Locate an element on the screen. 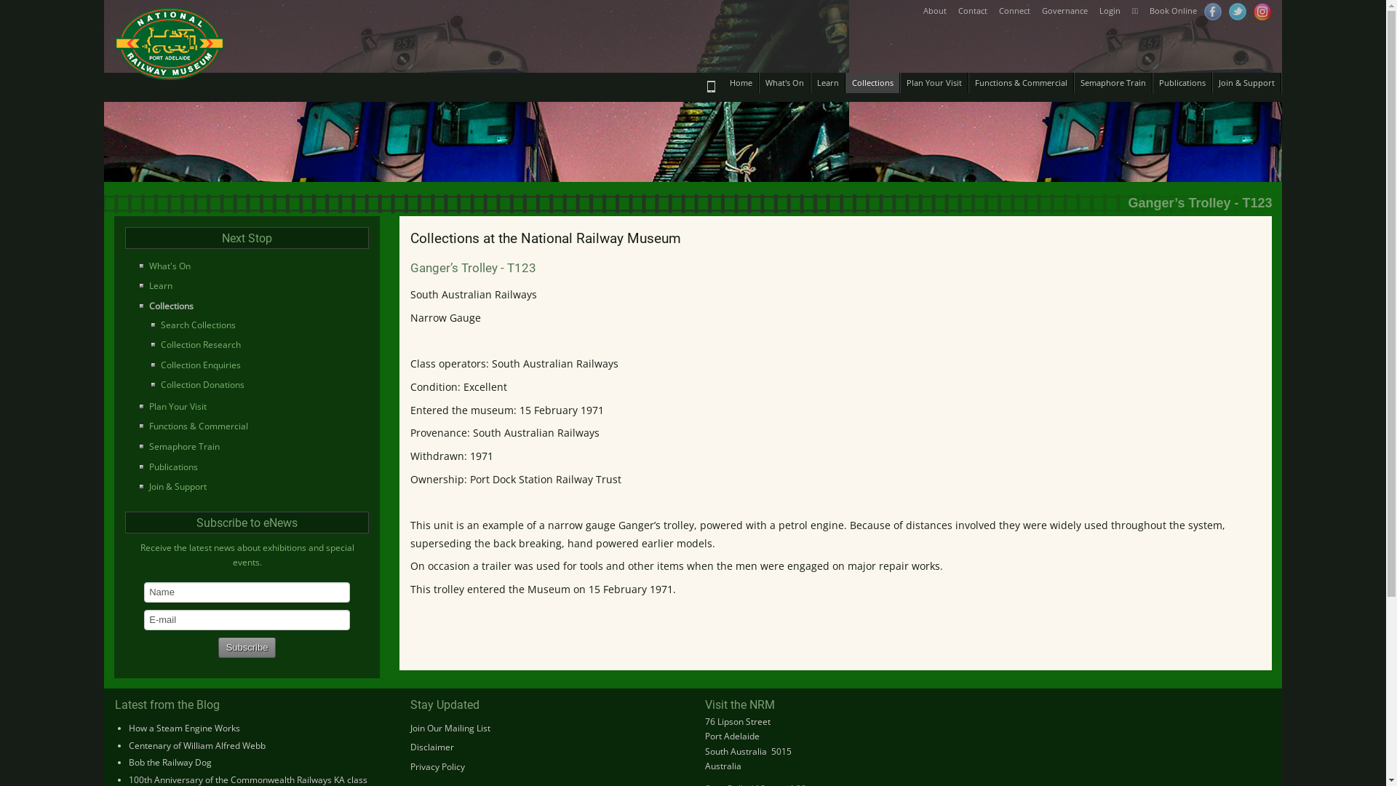 The image size is (1397, 786). Publications is located at coordinates (1183, 83).